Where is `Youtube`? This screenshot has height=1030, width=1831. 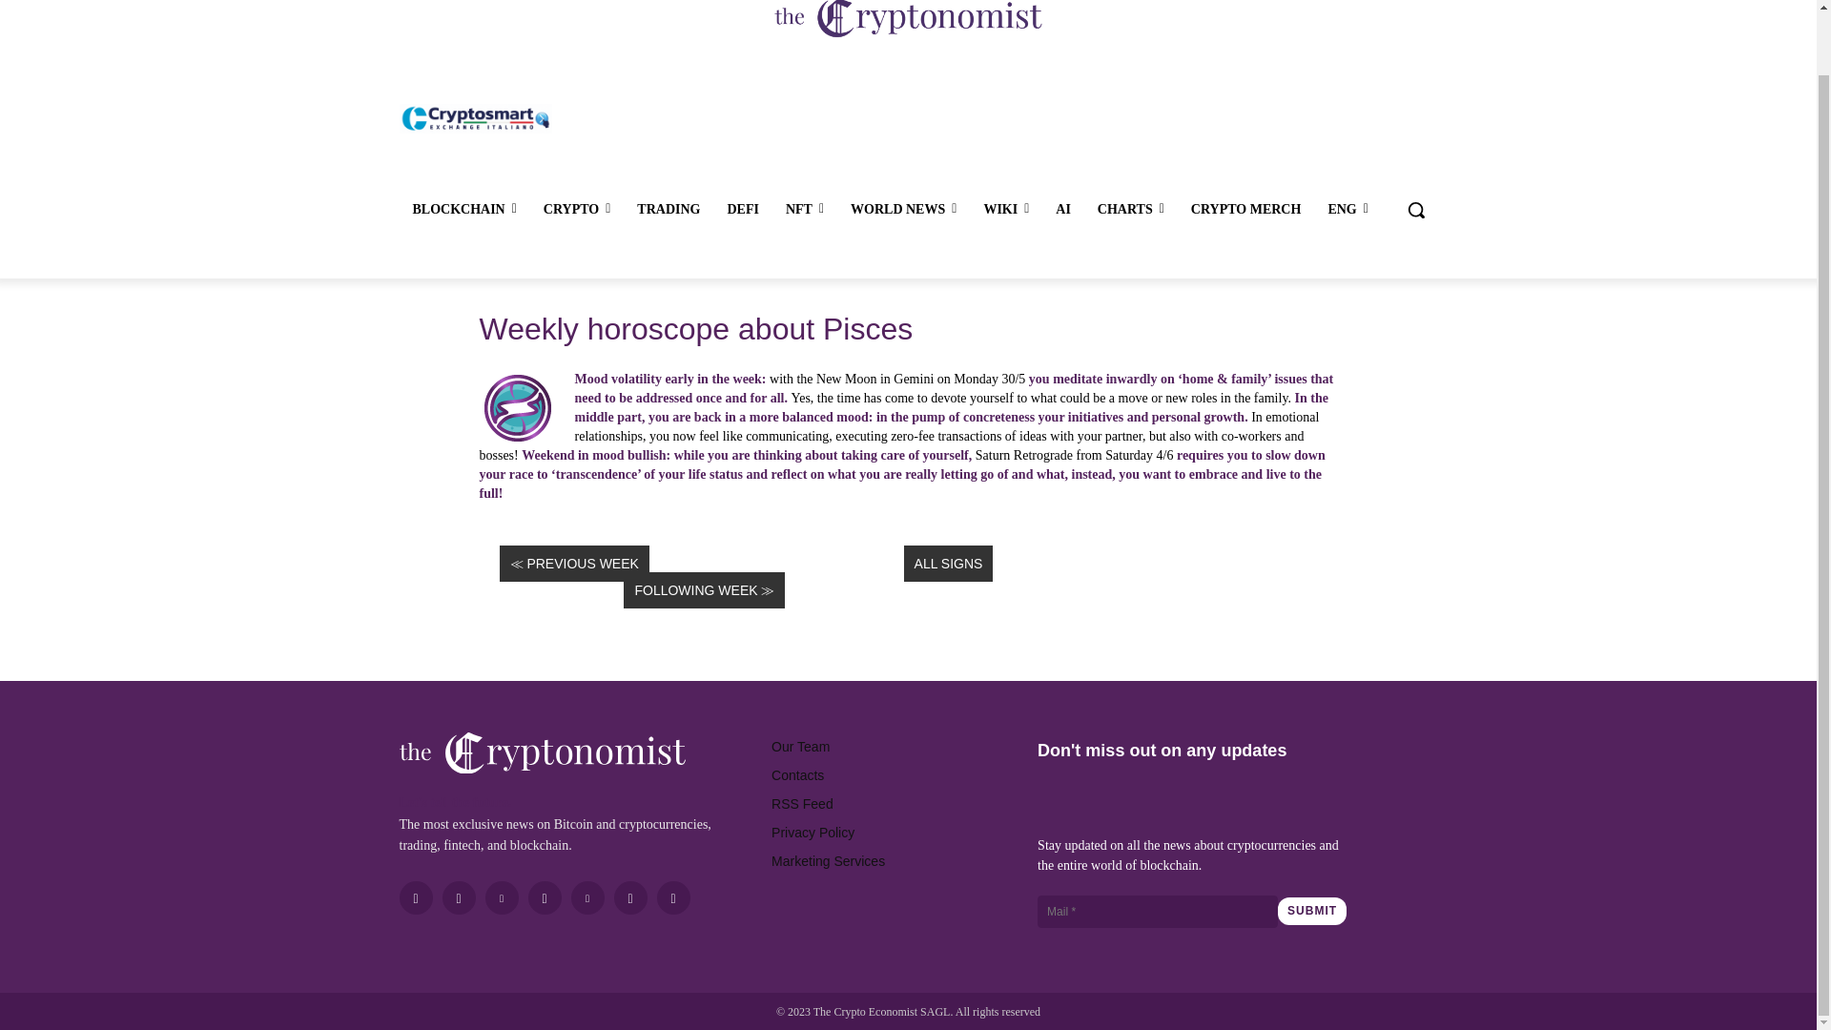
Youtube is located at coordinates (630, 898).